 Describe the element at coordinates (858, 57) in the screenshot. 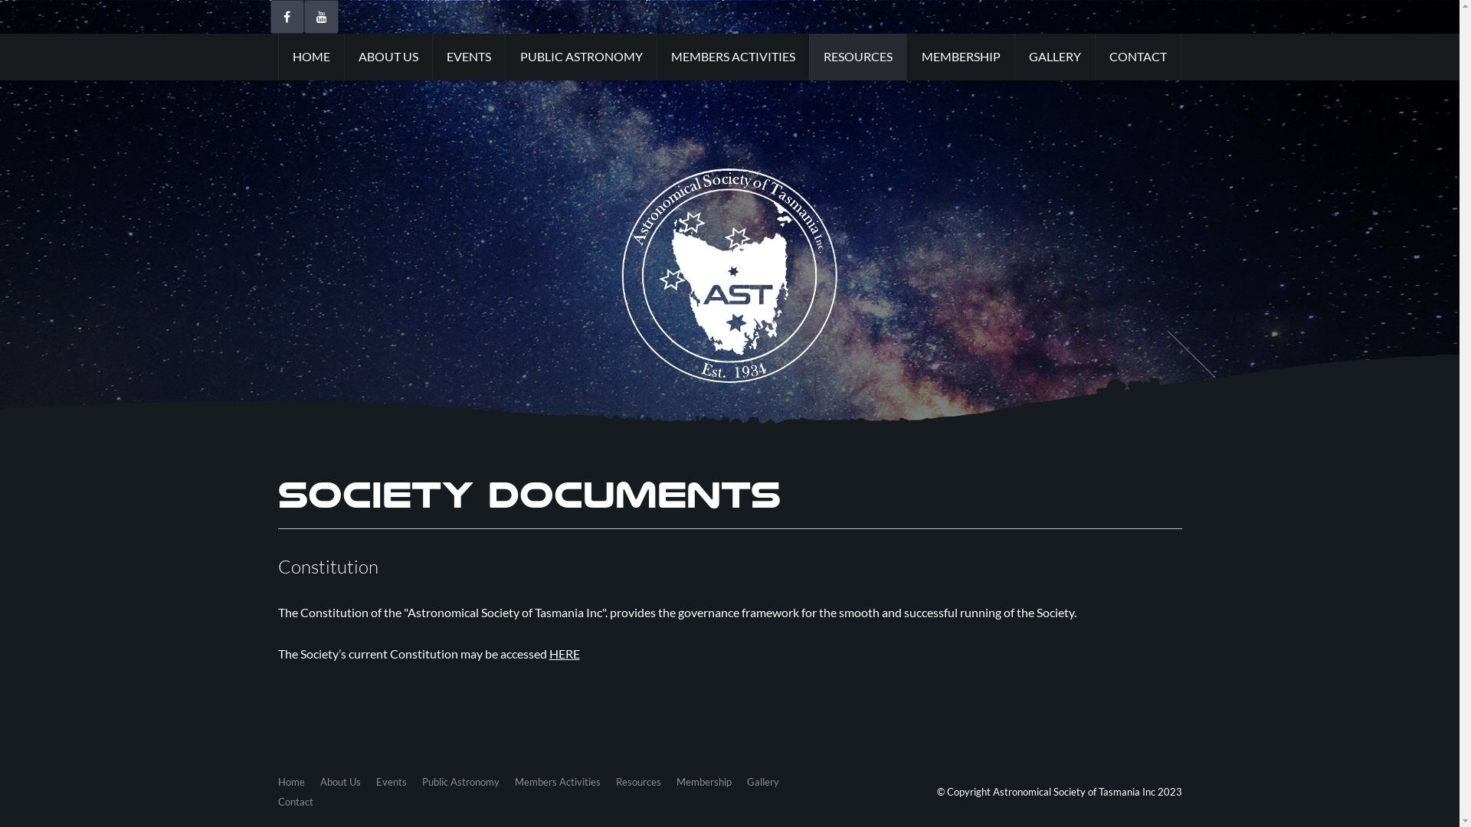

I see `RESOURCES` at that location.